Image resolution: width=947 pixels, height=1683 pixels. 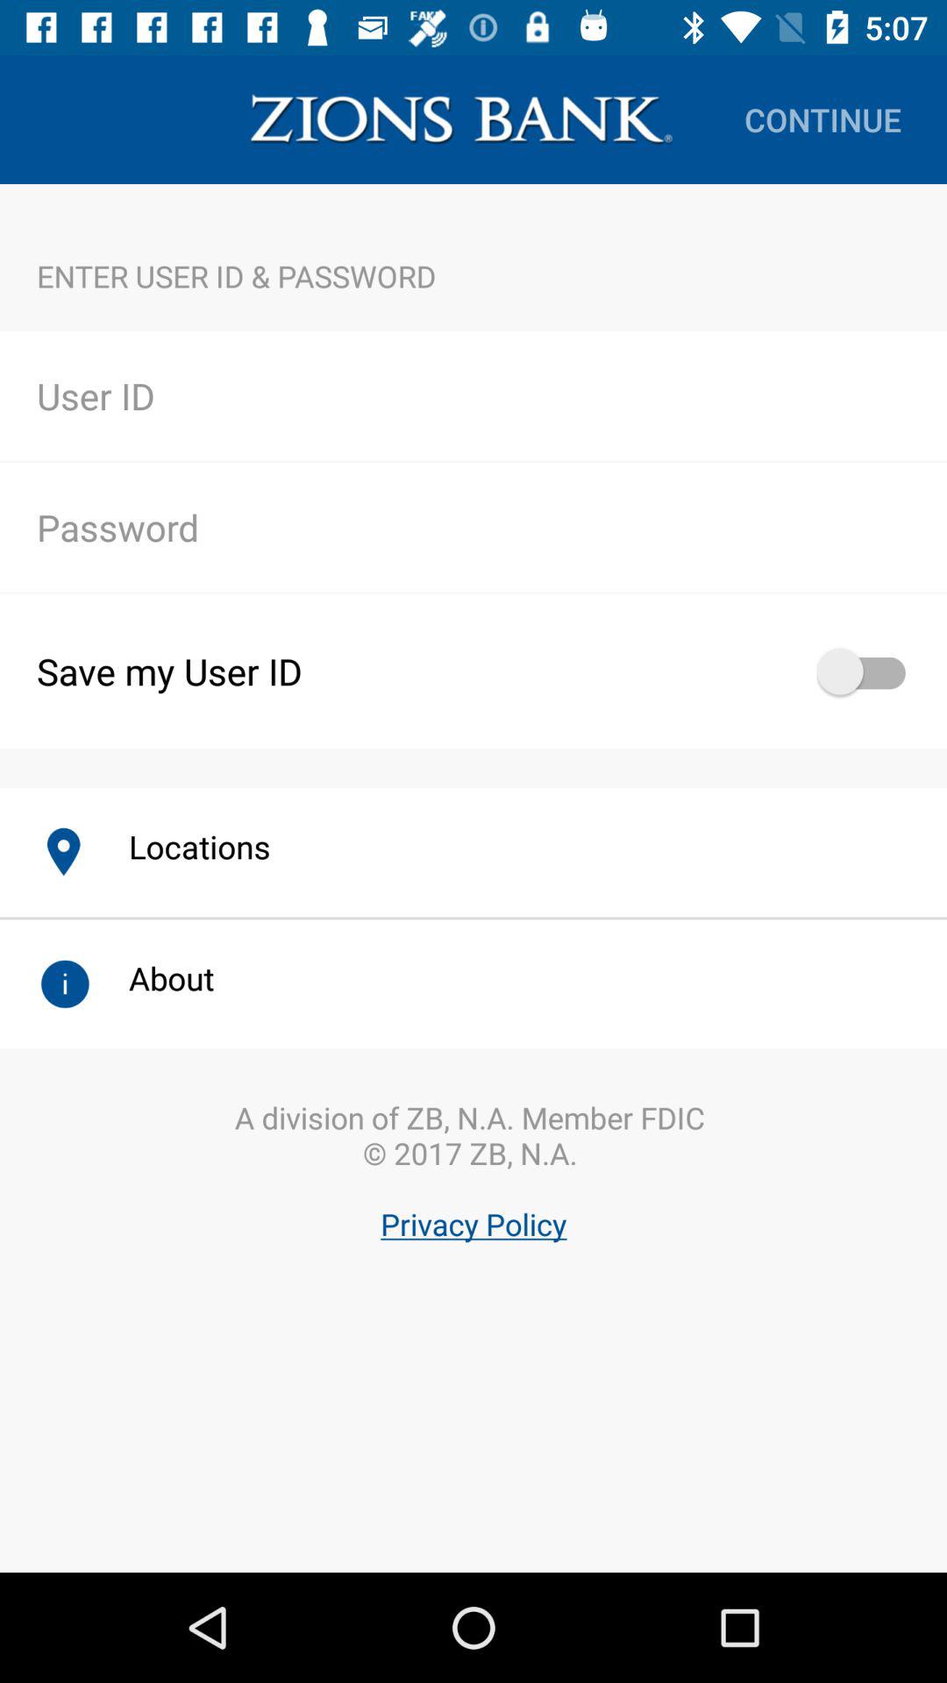 I want to click on turn off item above the enter user id icon, so click(x=461, y=119).